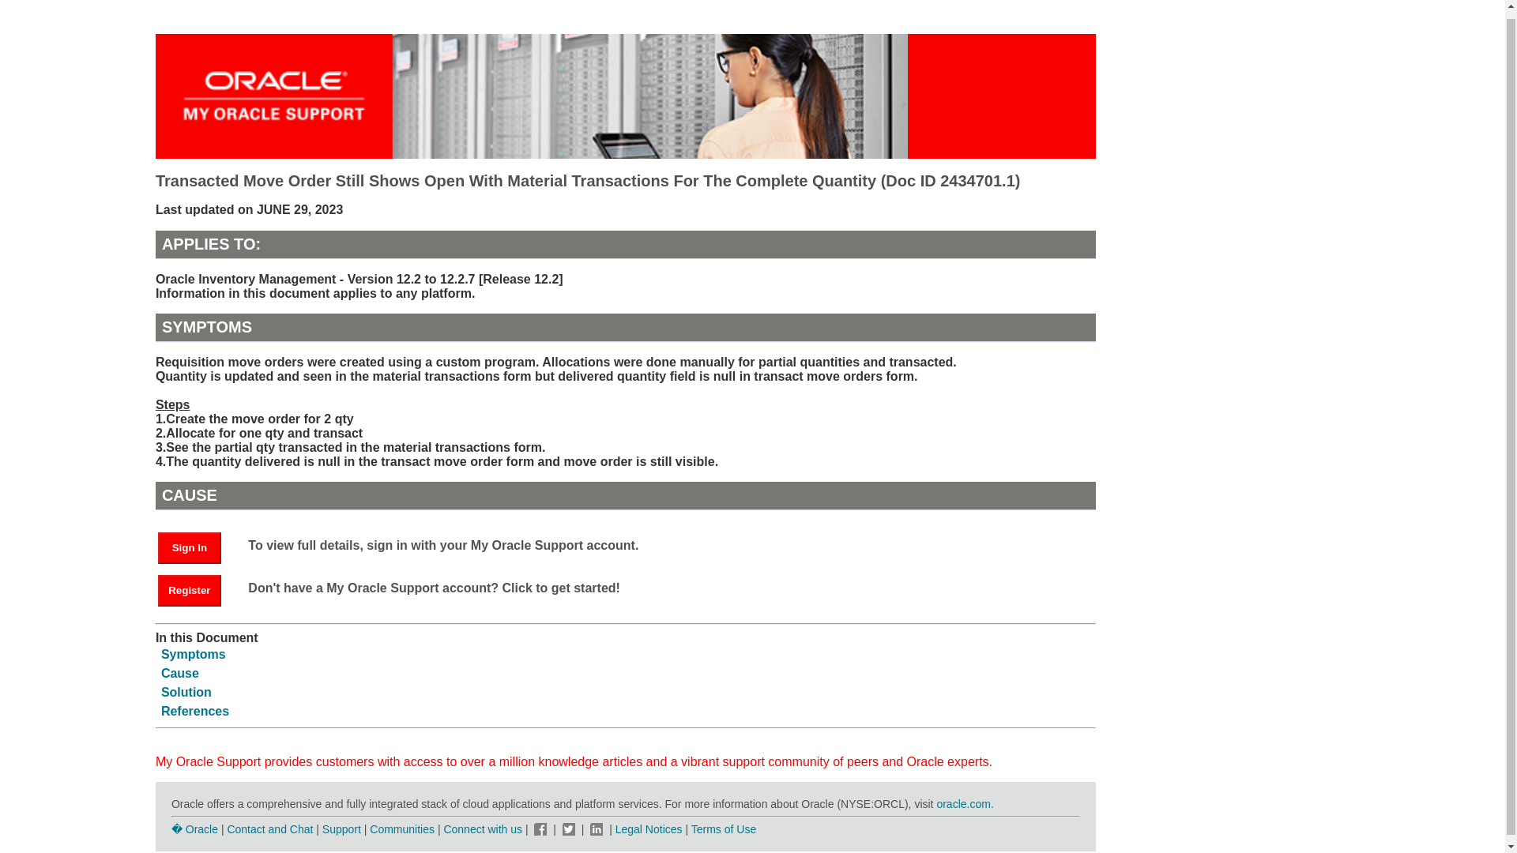  What do you see at coordinates (190, 590) in the screenshot?
I see `Register` at bounding box center [190, 590].